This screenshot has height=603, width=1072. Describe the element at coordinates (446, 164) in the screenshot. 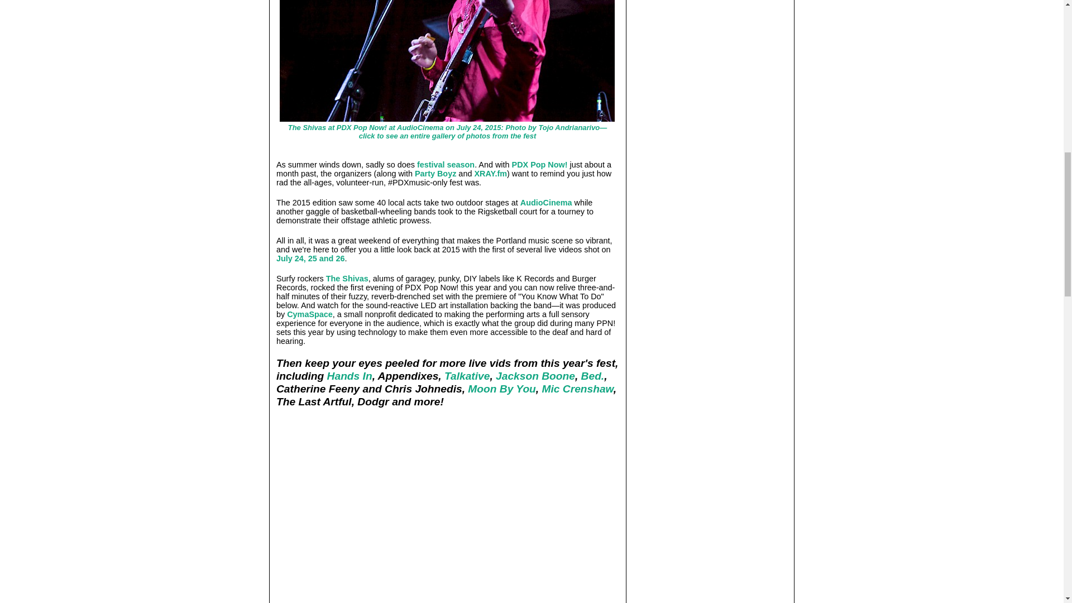

I see `festival season` at that location.